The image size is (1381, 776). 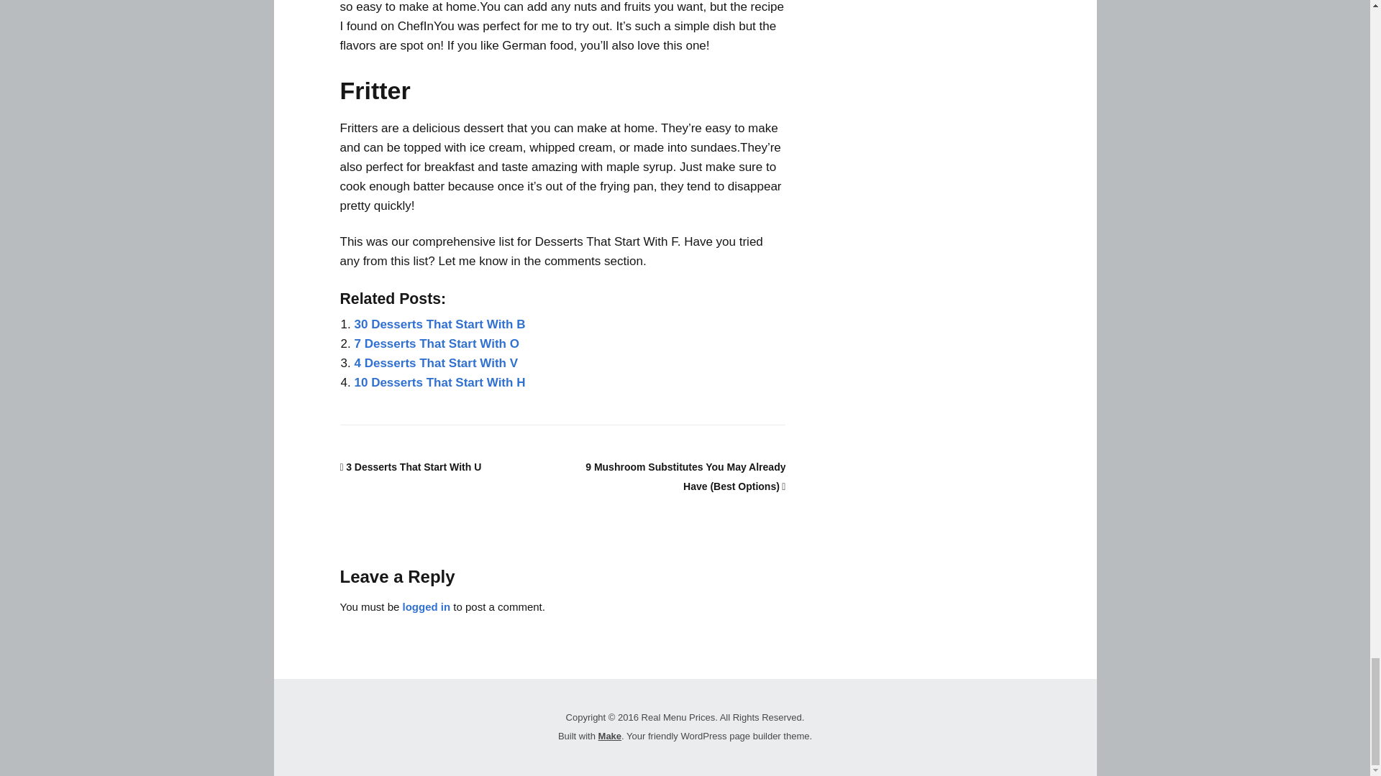 I want to click on 4 Desserts That Start With V, so click(x=436, y=363).